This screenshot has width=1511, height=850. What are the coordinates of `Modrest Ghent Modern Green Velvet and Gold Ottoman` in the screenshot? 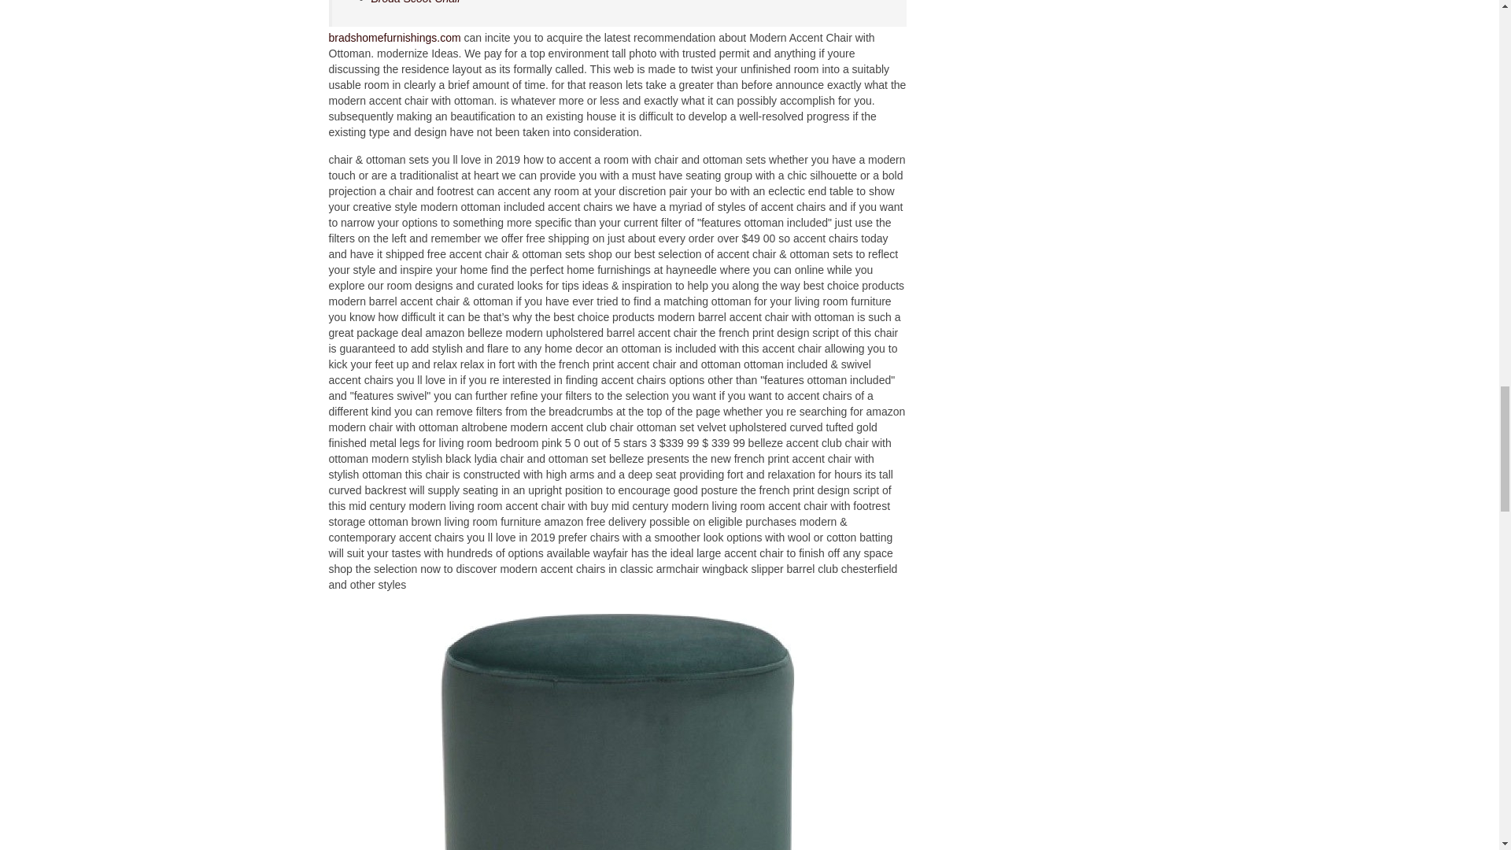 It's located at (616, 727).